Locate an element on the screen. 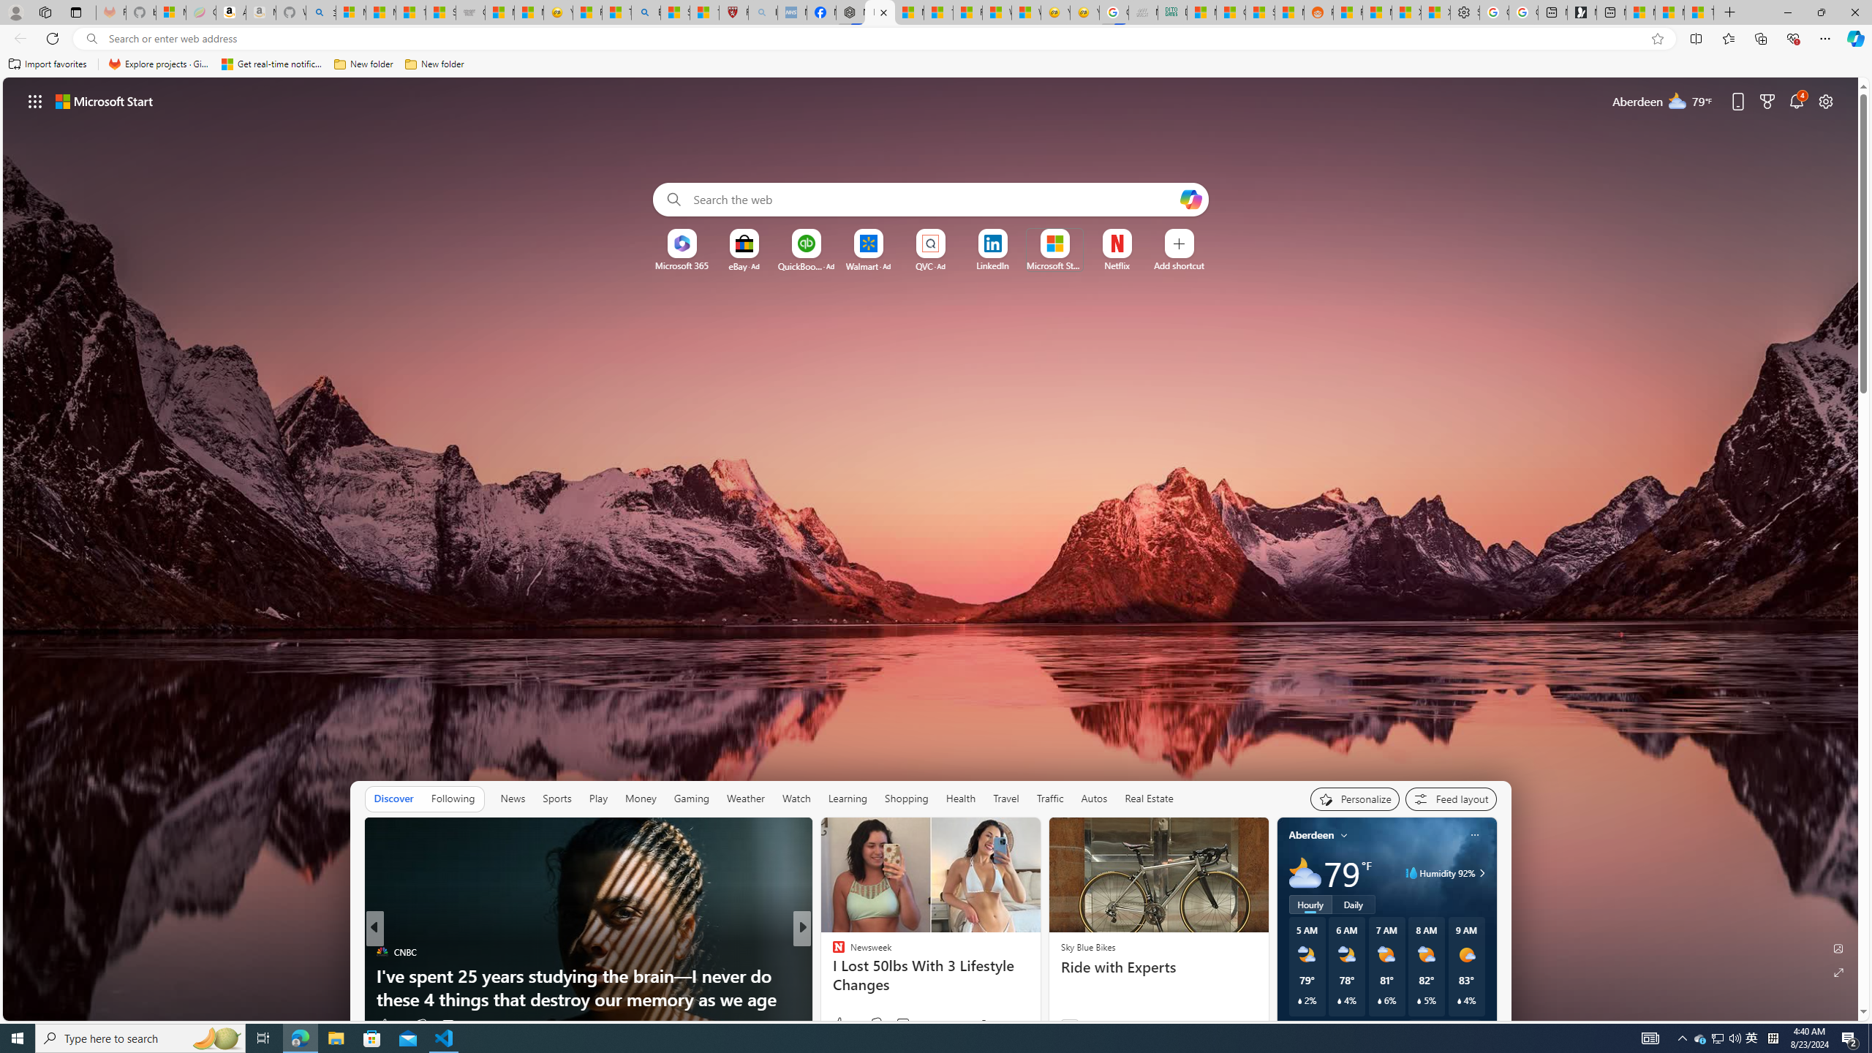 The image size is (1872, 1053). Personalize your feed" is located at coordinates (1355, 799).